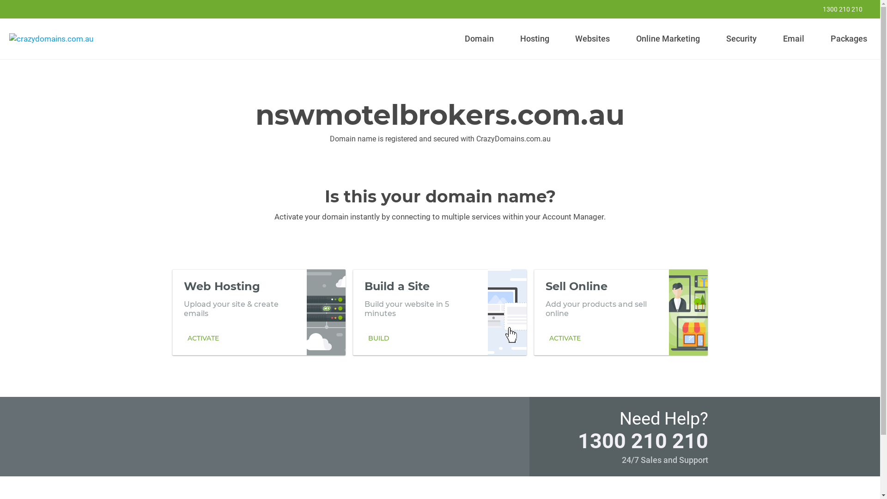 Image resolution: width=887 pixels, height=499 pixels. What do you see at coordinates (535, 39) in the screenshot?
I see `Hosting` at bounding box center [535, 39].